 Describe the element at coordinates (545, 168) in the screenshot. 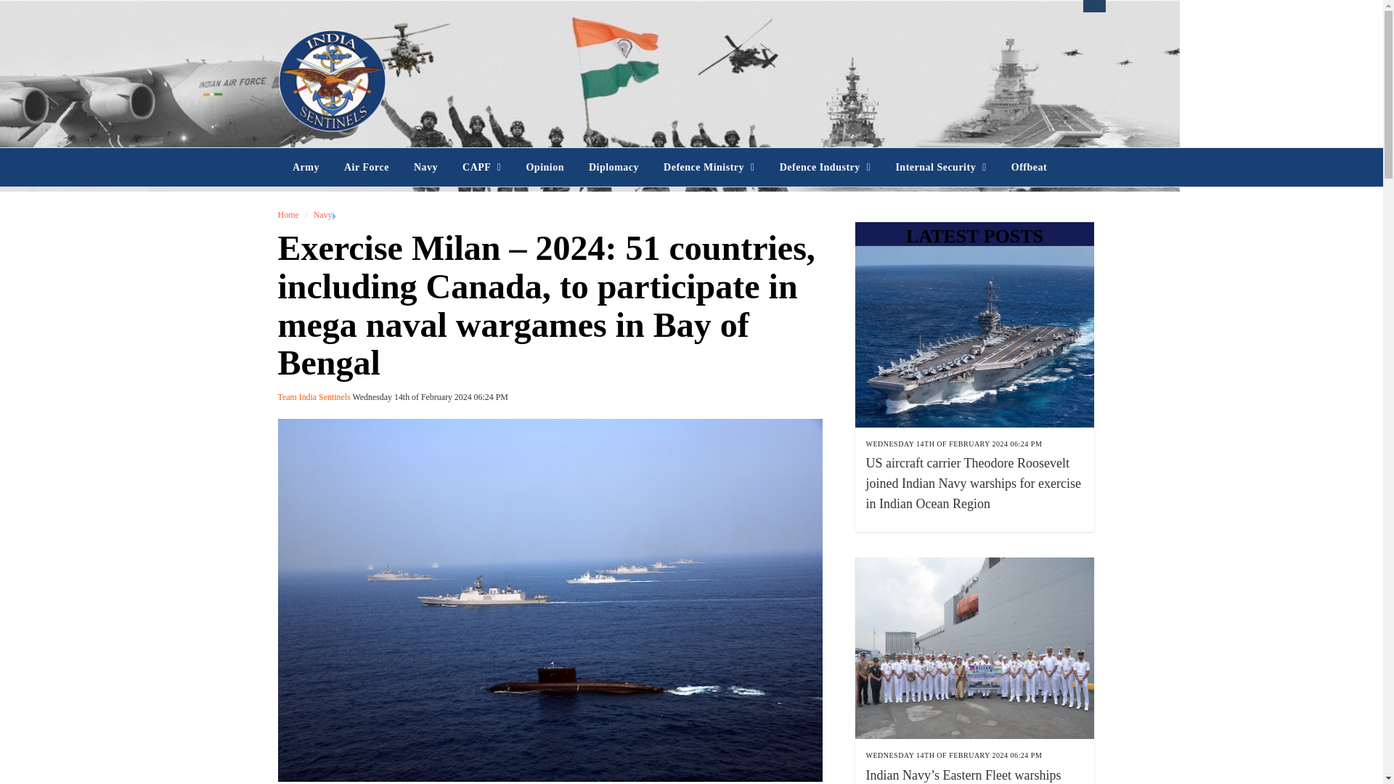

I see `Opinion` at that location.